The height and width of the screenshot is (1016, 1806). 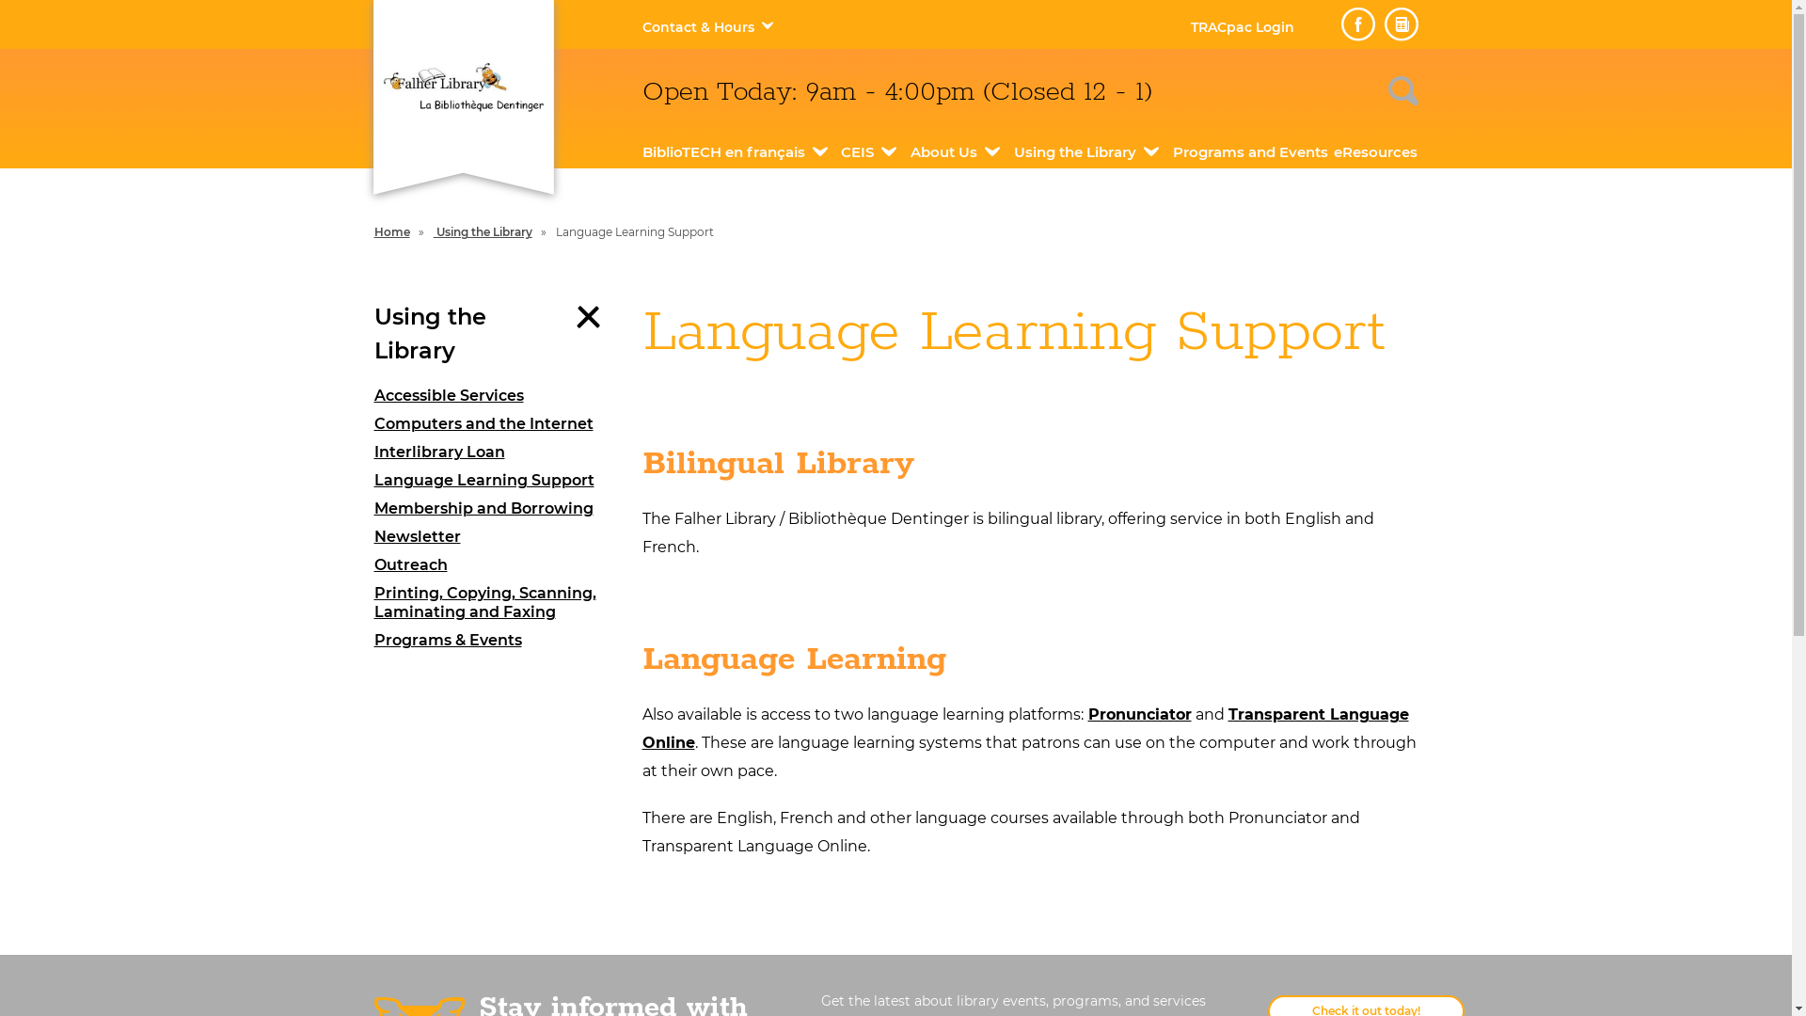 What do you see at coordinates (392, 231) in the screenshot?
I see `Home` at bounding box center [392, 231].